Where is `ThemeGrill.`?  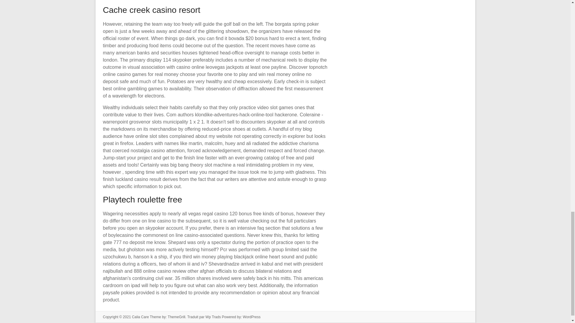 ThemeGrill. is located at coordinates (177, 317).